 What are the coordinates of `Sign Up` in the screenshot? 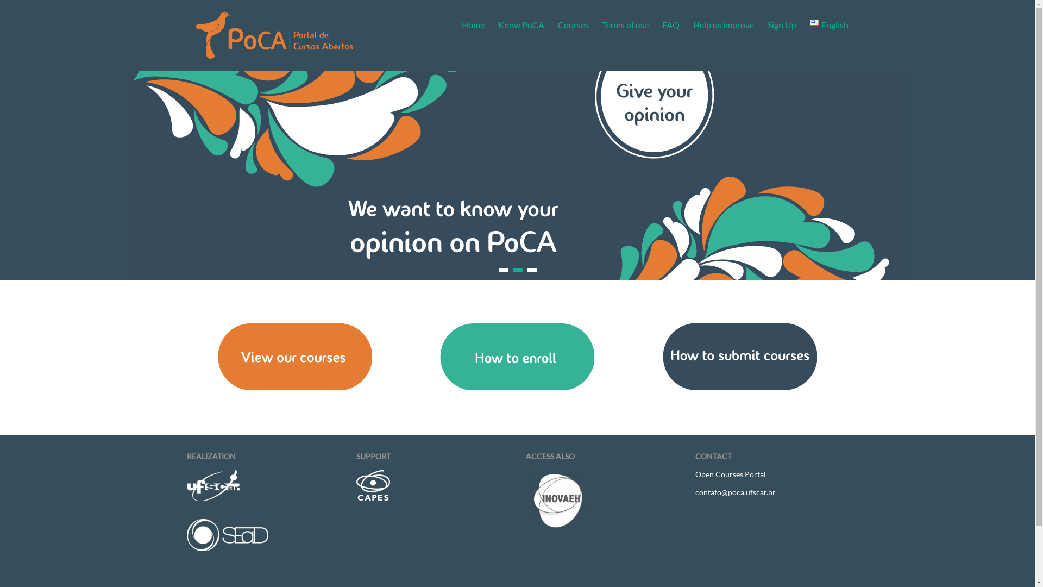 It's located at (782, 23).